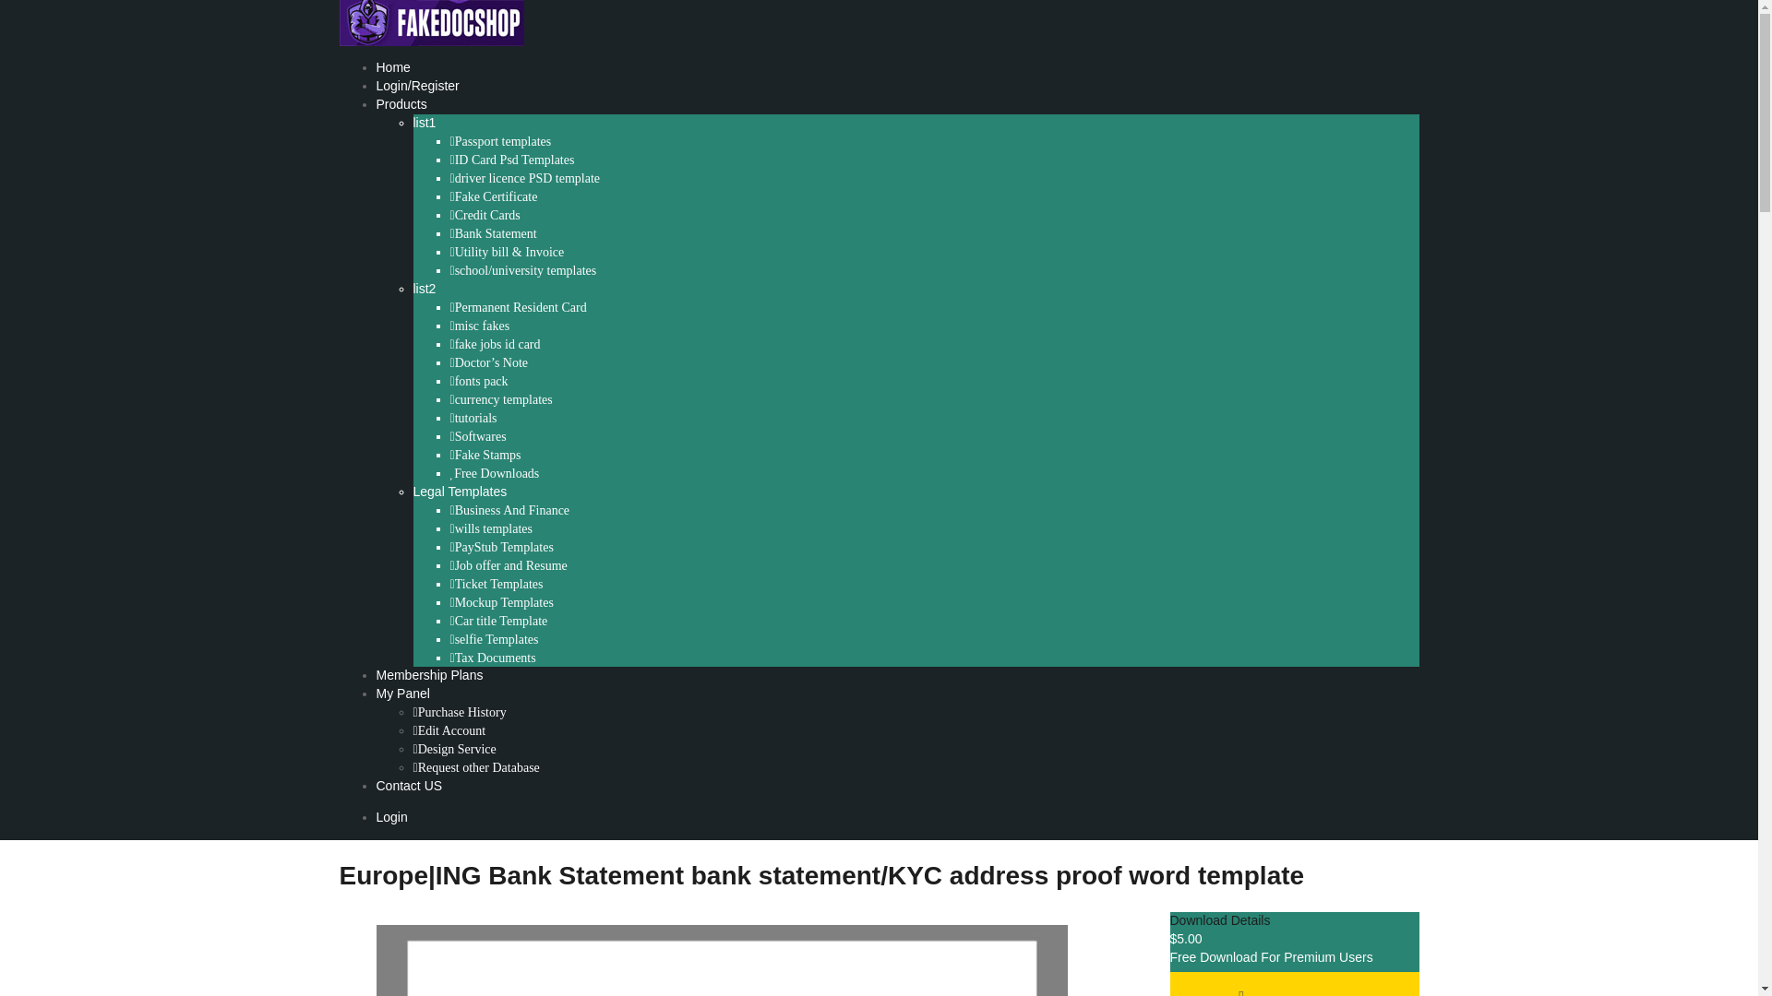  Describe the element at coordinates (511, 160) in the screenshot. I see `ID Card Psd Templates` at that location.